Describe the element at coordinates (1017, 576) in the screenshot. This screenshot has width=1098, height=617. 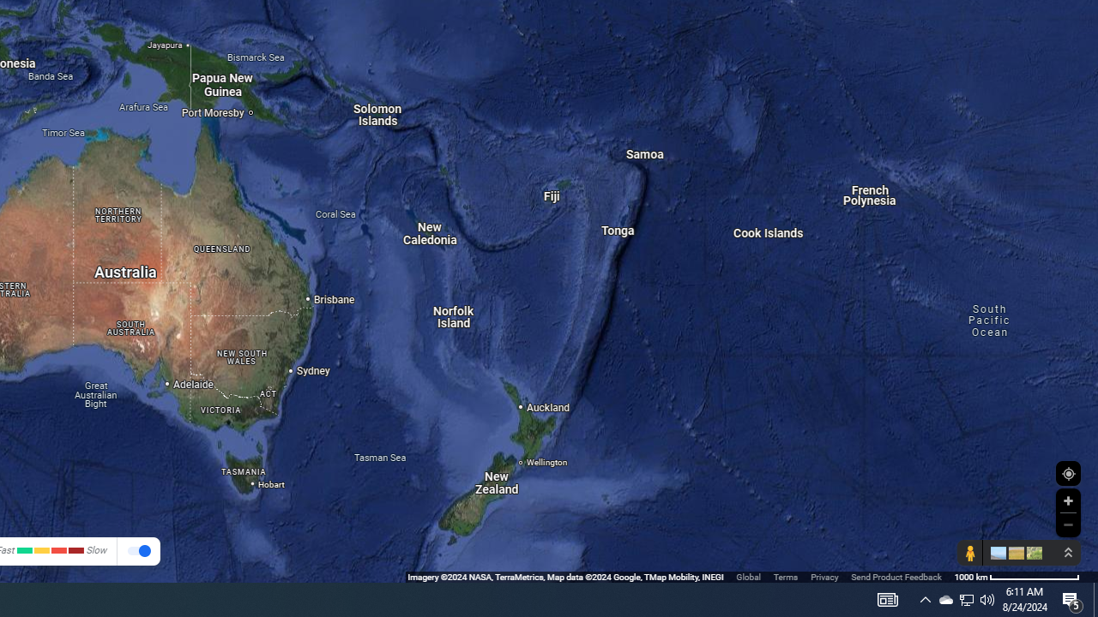
I see `1000 km` at that location.